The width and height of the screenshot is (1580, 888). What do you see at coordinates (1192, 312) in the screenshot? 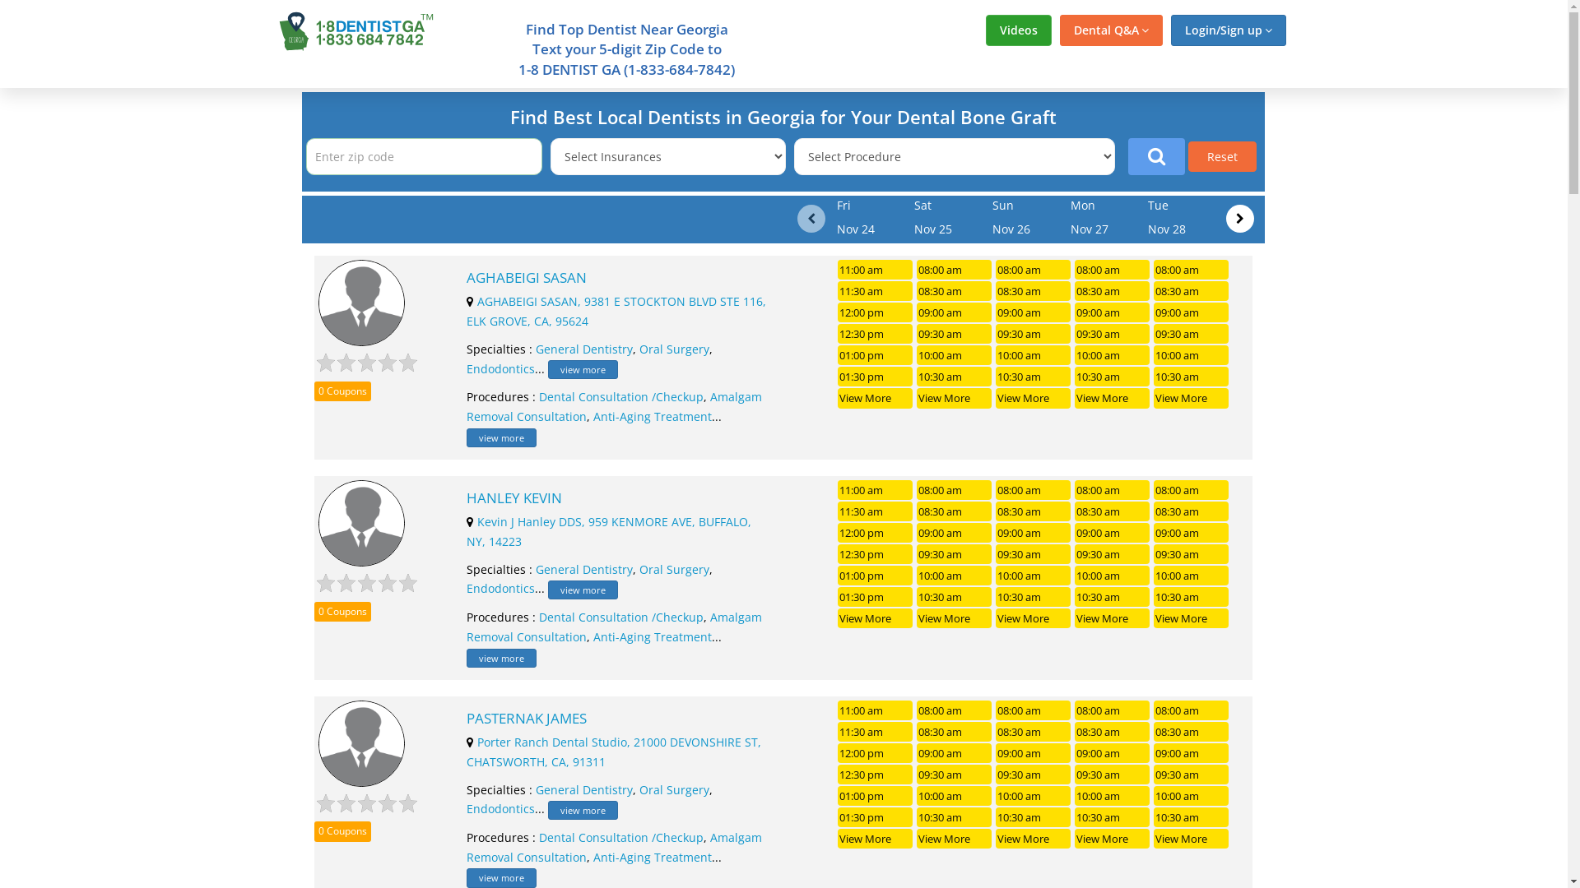
I see `09:00 am` at bounding box center [1192, 312].